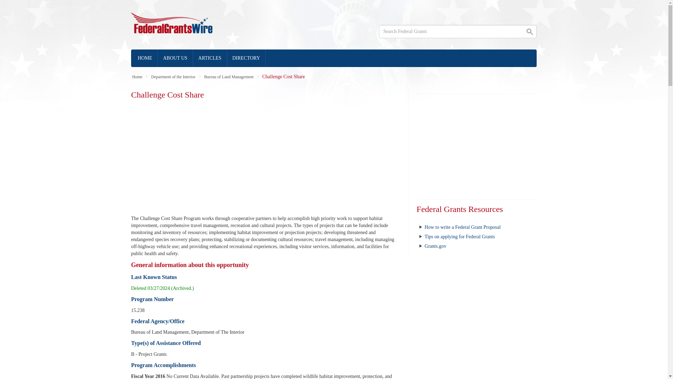 This screenshot has width=673, height=379. Describe the element at coordinates (145, 58) in the screenshot. I see `HOME` at that location.